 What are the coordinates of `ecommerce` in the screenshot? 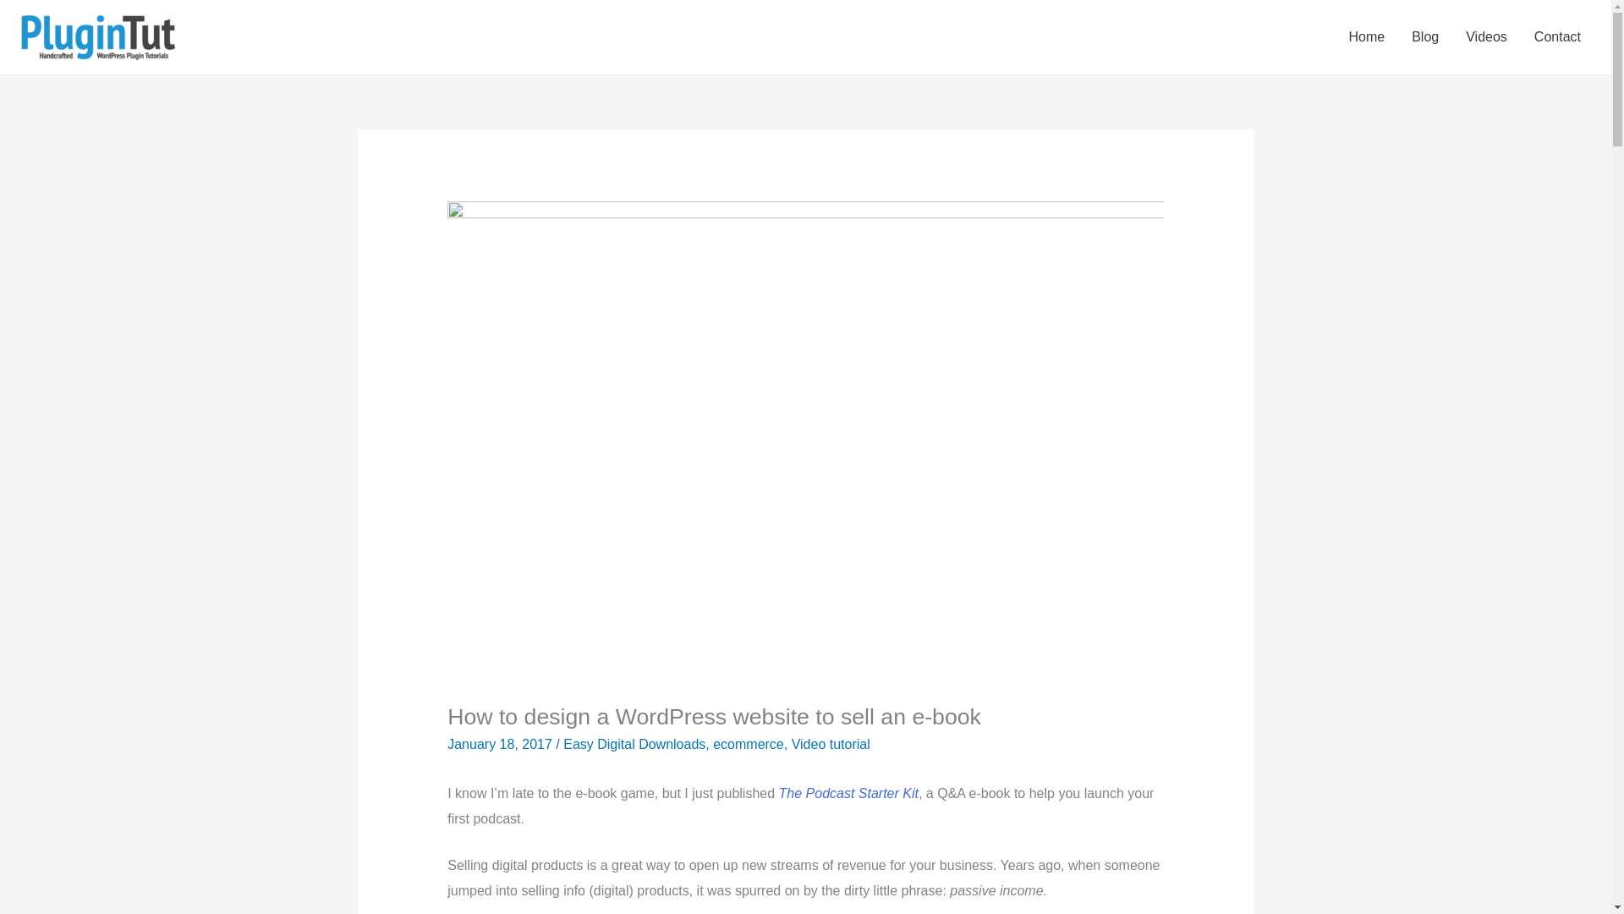 It's located at (748, 743).